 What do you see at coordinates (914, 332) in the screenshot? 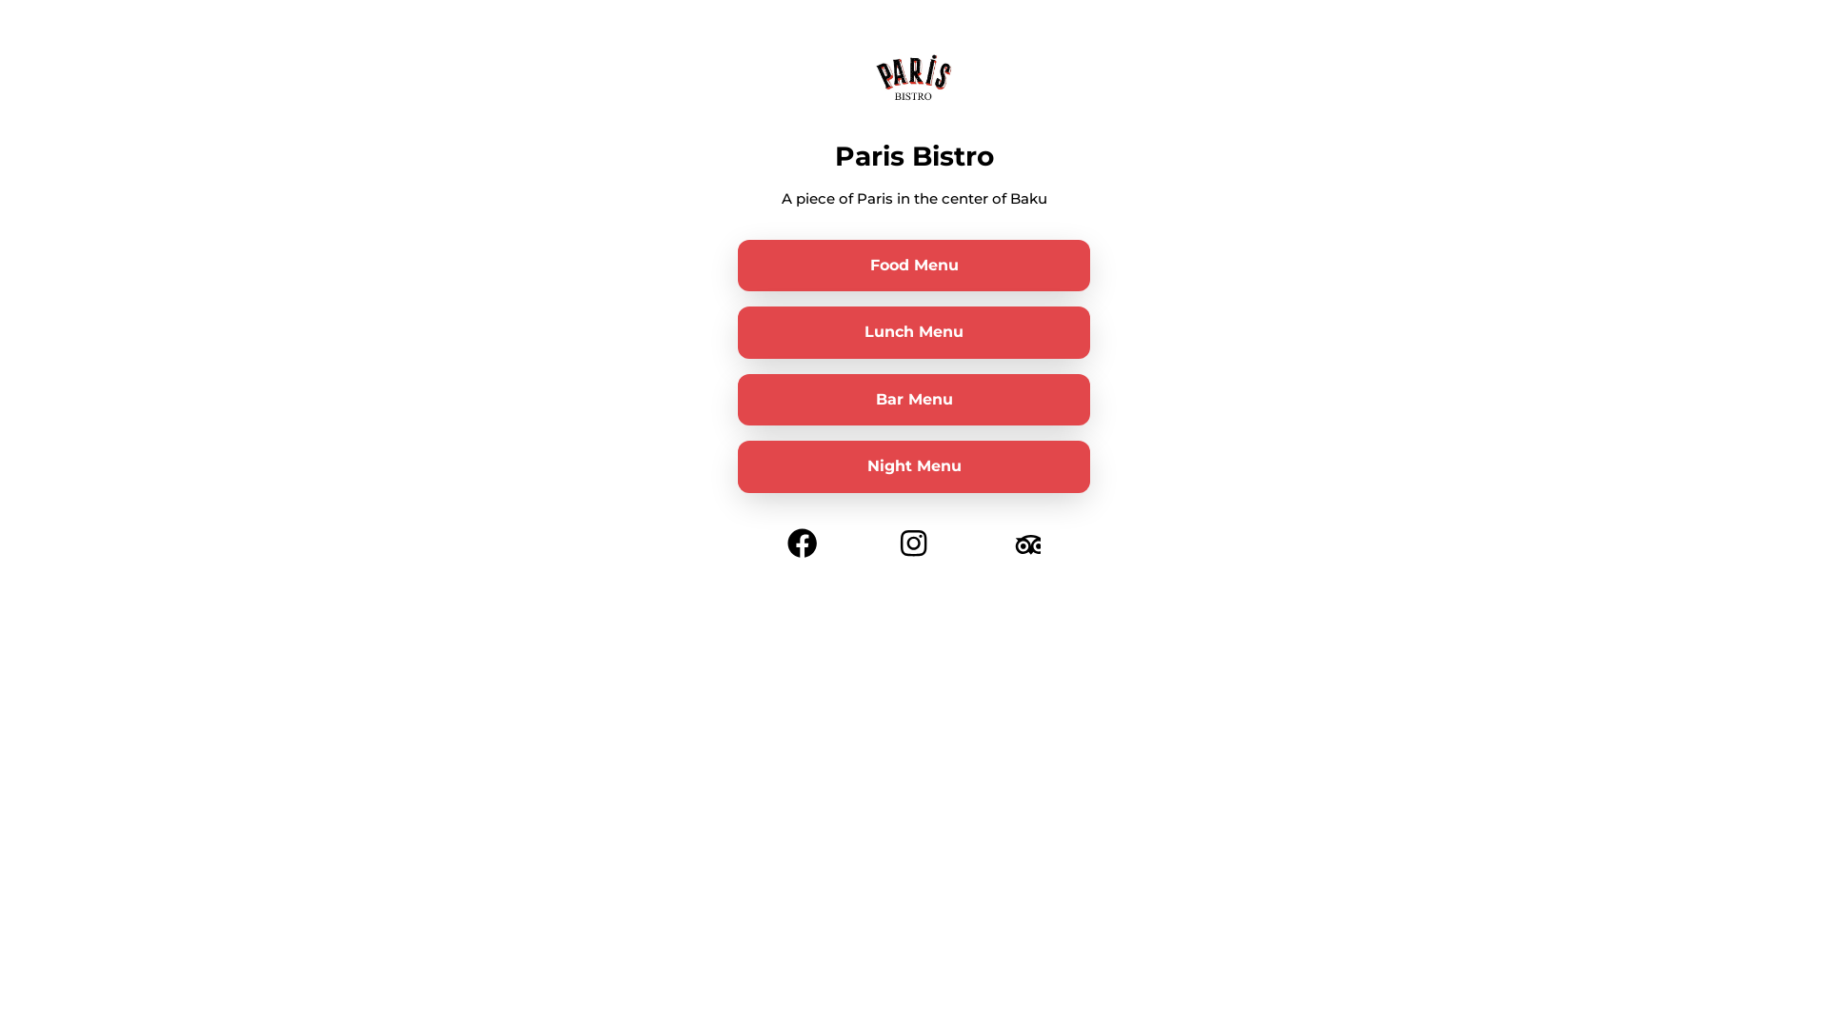
I see `Lunch Menu` at bounding box center [914, 332].